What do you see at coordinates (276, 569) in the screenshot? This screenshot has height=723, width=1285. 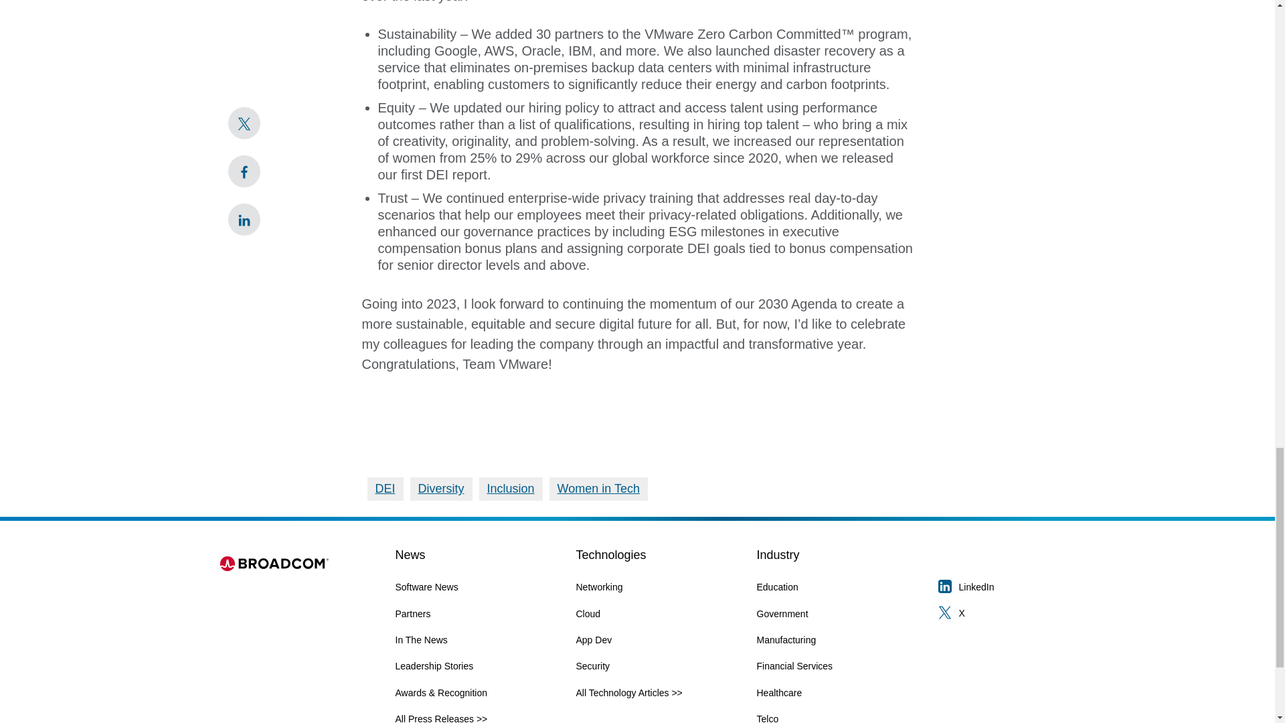 I see `Broadcom` at bounding box center [276, 569].